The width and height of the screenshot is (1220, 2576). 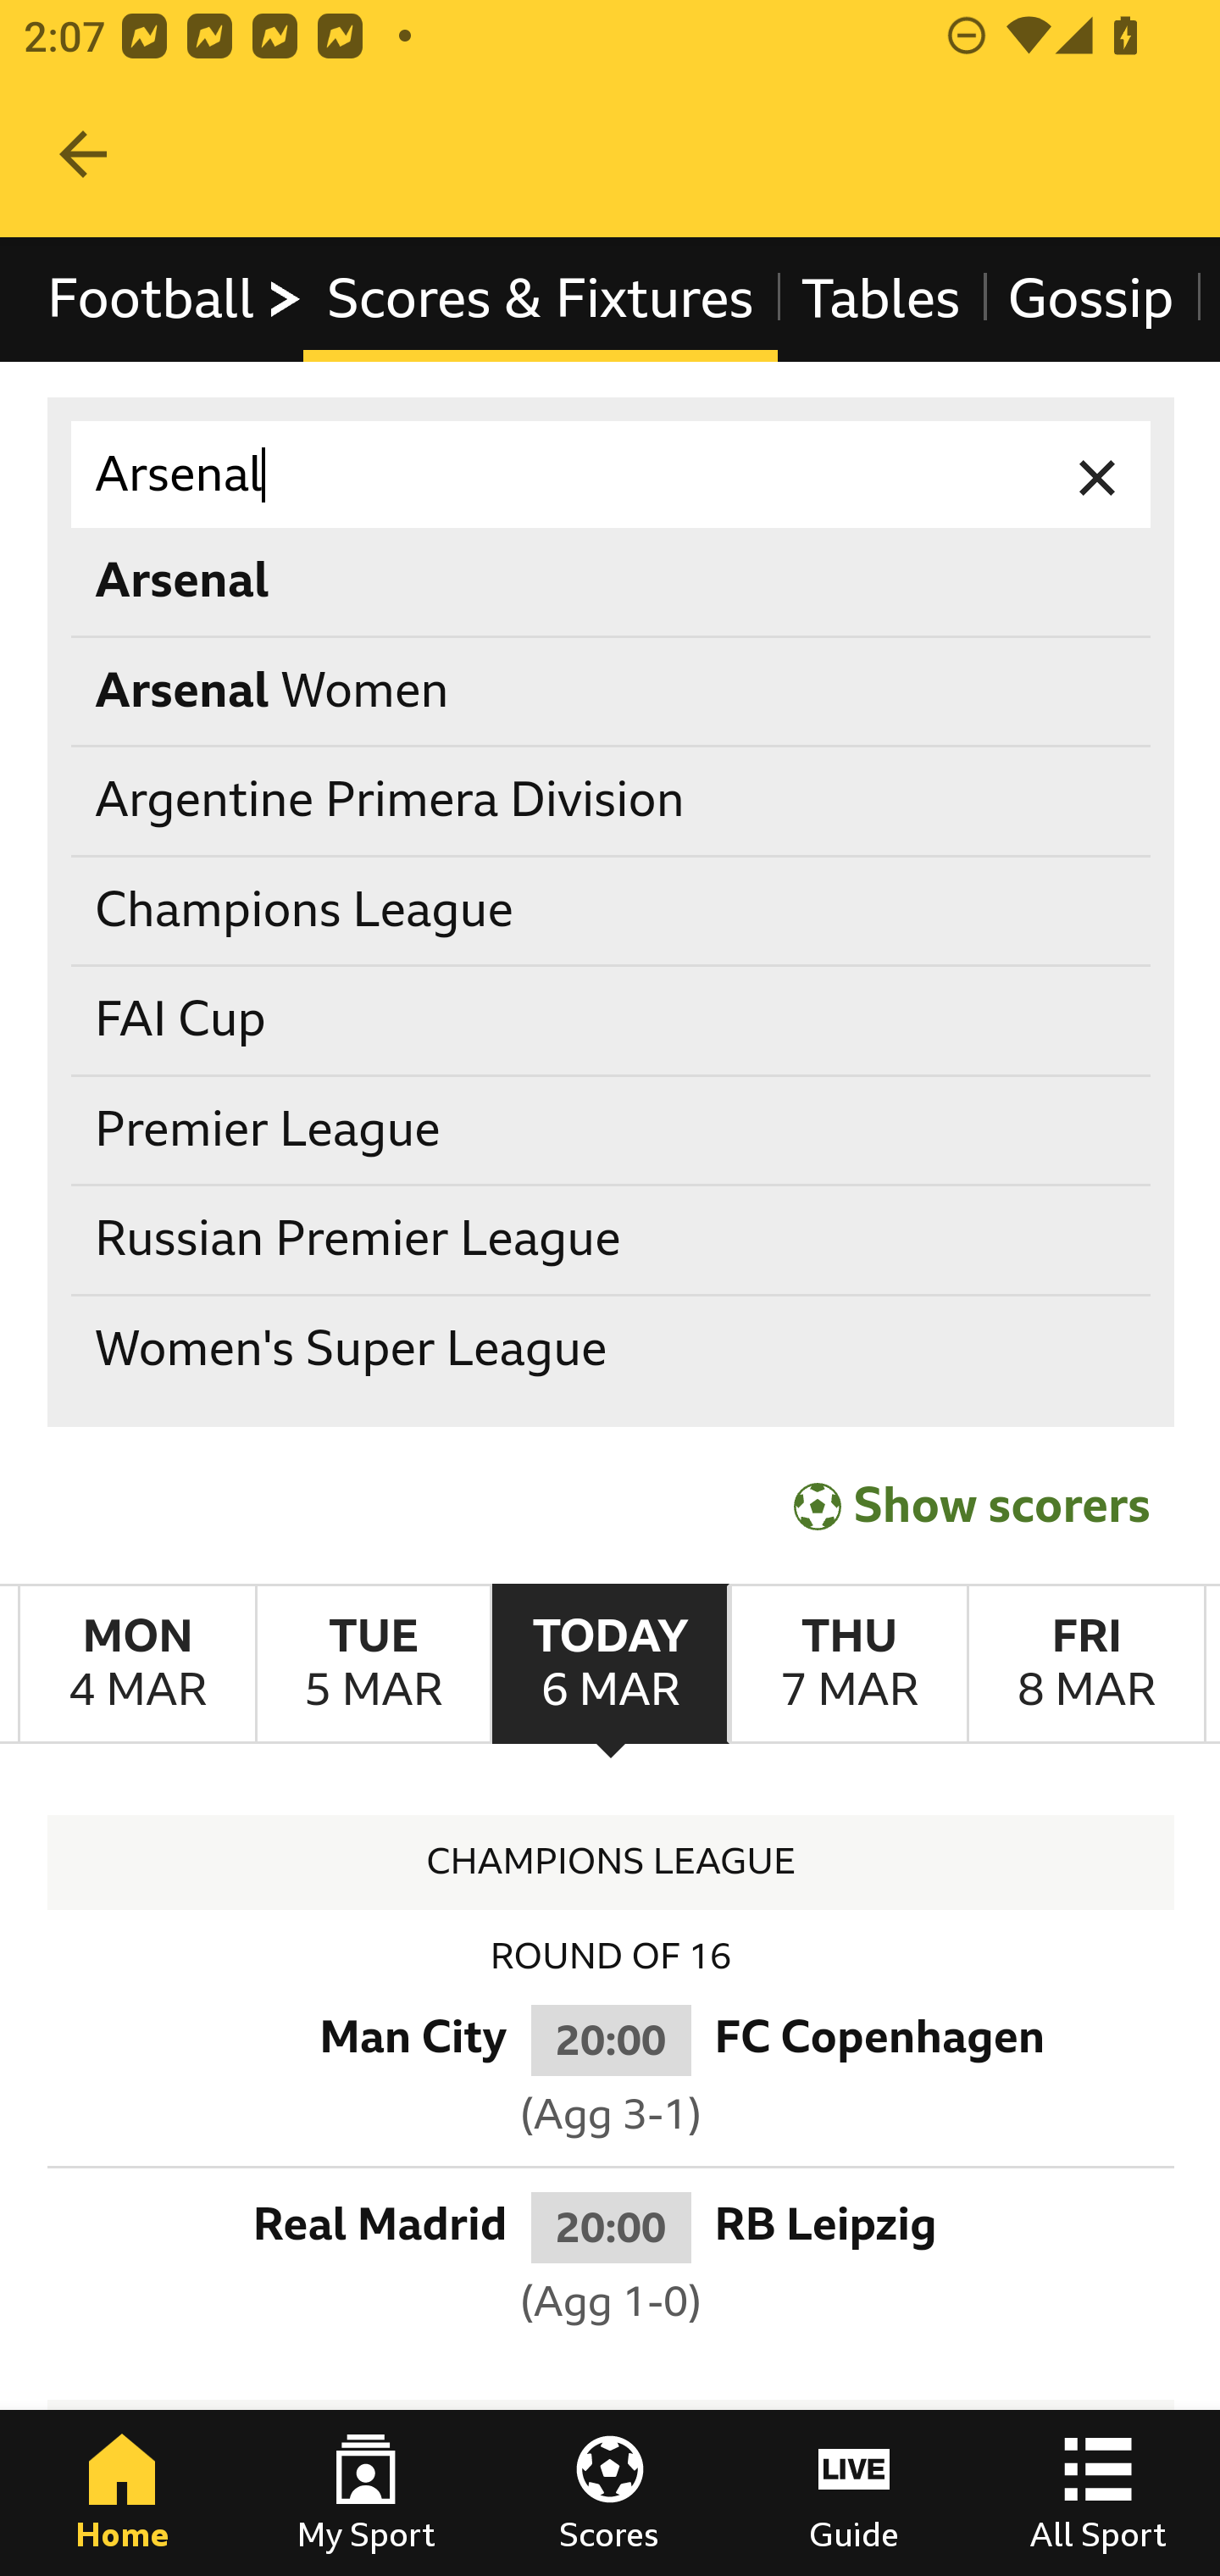 What do you see at coordinates (1098, 2493) in the screenshot?
I see `All Sport` at bounding box center [1098, 2493].